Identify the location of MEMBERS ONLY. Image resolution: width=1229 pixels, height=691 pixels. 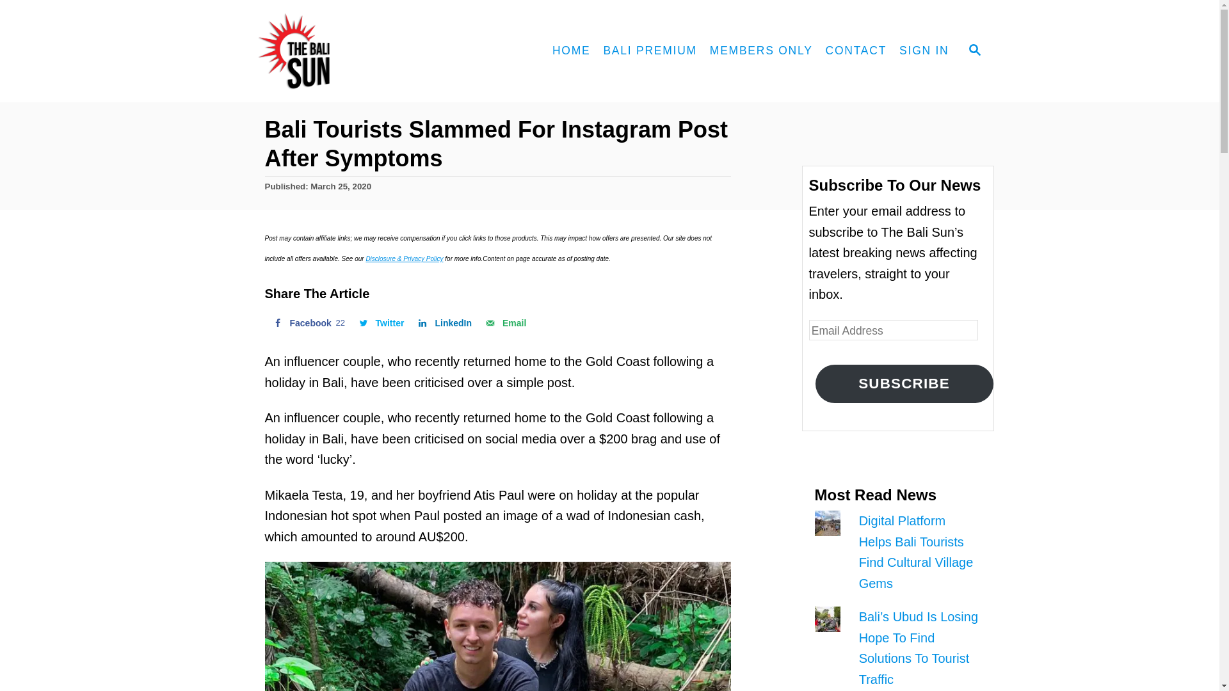
(904, 384).